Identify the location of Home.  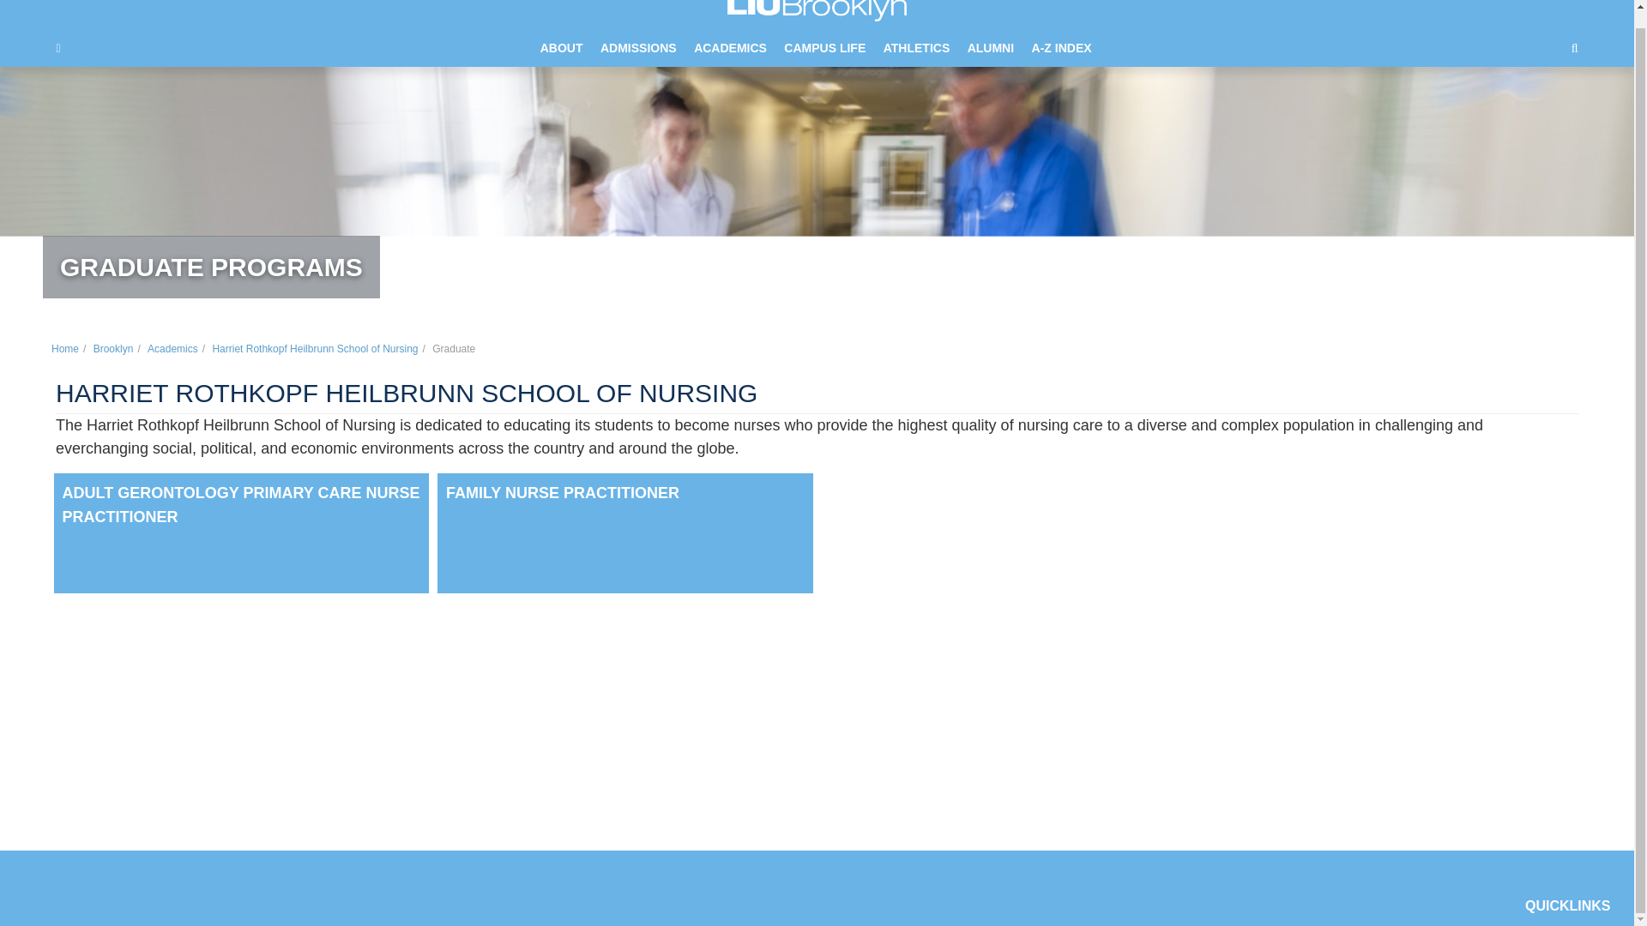
(65, 348).